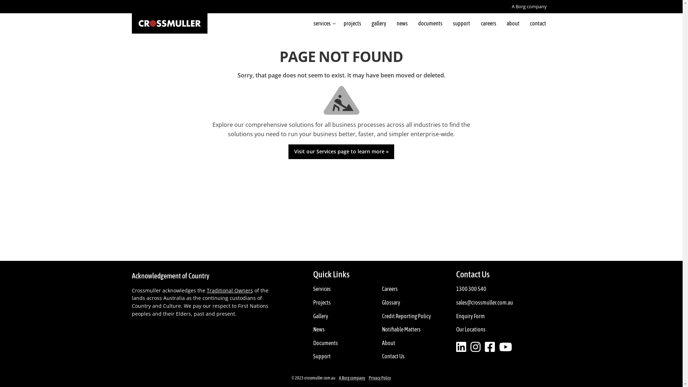  What do you see at coordinates (431, 23) in the screenshot?
I see `documents` at bounding box center [431, 23].